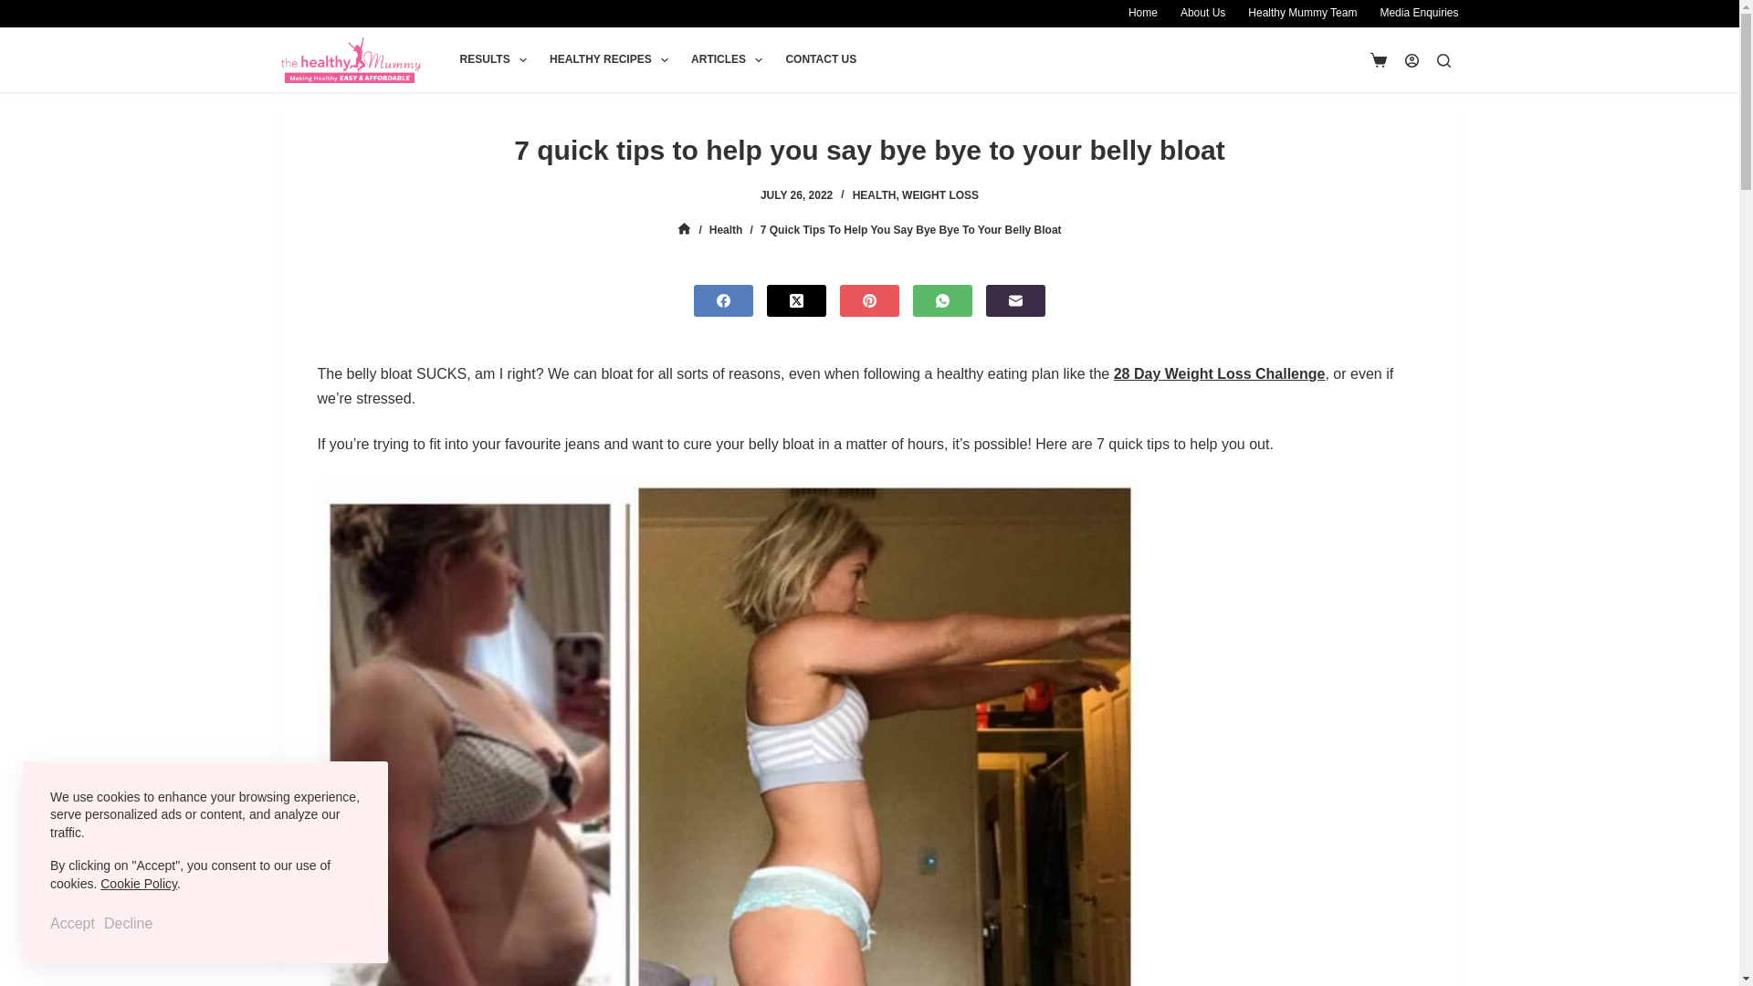 The height and width of the screenshot is (986, 1753). I want to click on Healthy Mummy Team, so click(1303, 14).